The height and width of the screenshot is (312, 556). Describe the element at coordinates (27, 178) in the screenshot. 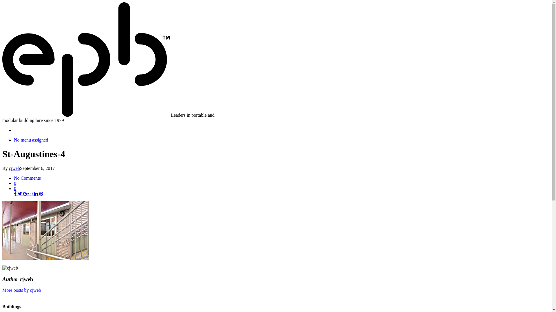

I see `No Comments` at that location.